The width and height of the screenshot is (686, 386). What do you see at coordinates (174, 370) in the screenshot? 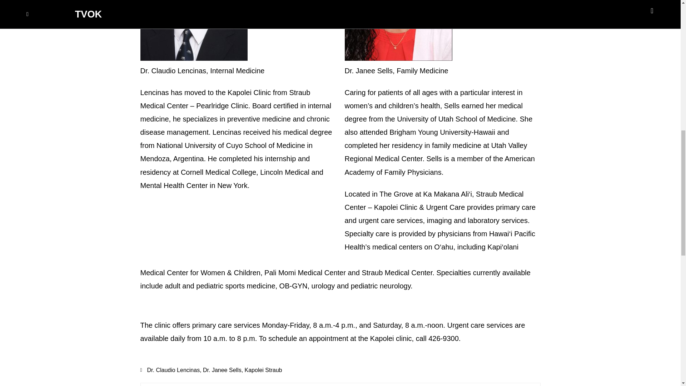
I see `Dr. Claudio Lencinas` at bounding box center [174, 370].